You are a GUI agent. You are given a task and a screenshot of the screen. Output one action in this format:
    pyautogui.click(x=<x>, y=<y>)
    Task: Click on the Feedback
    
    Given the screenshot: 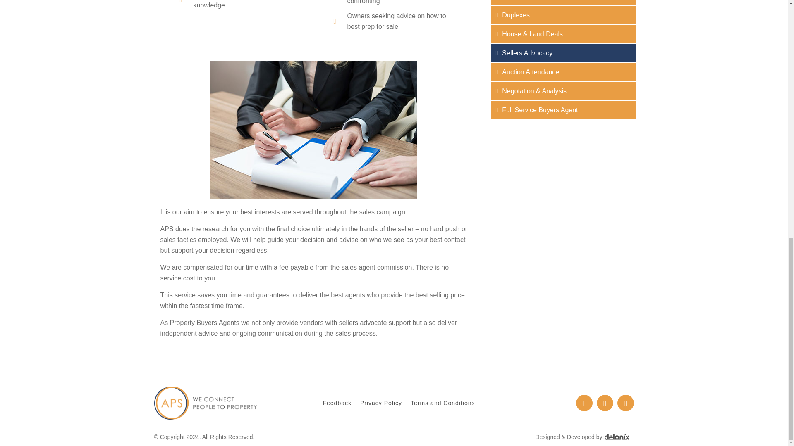 What is the action you would take?
    pyautogui.click(x=337, y=403)
    